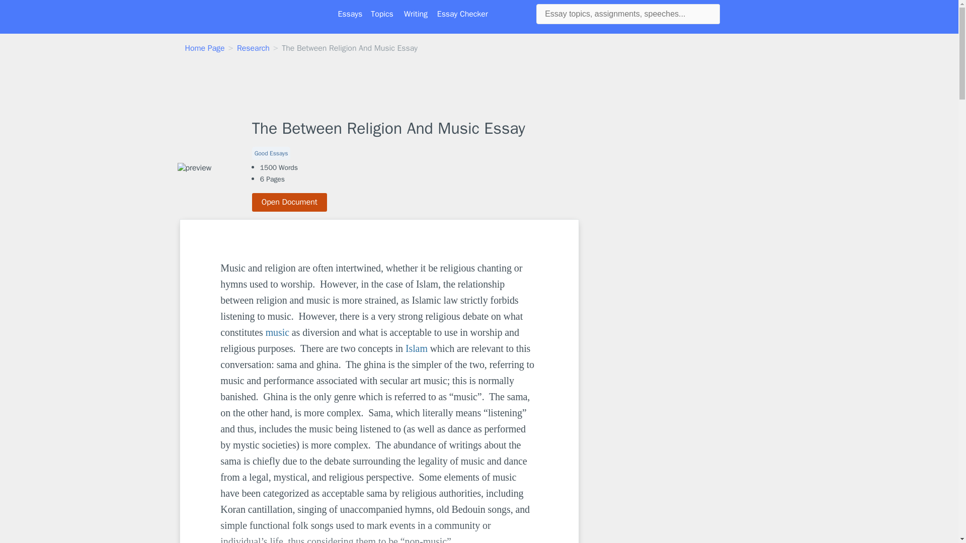  What do you see at coordinates (417, 348) in the screenshot?
I see `Islam` at bounding box center [417, 348].